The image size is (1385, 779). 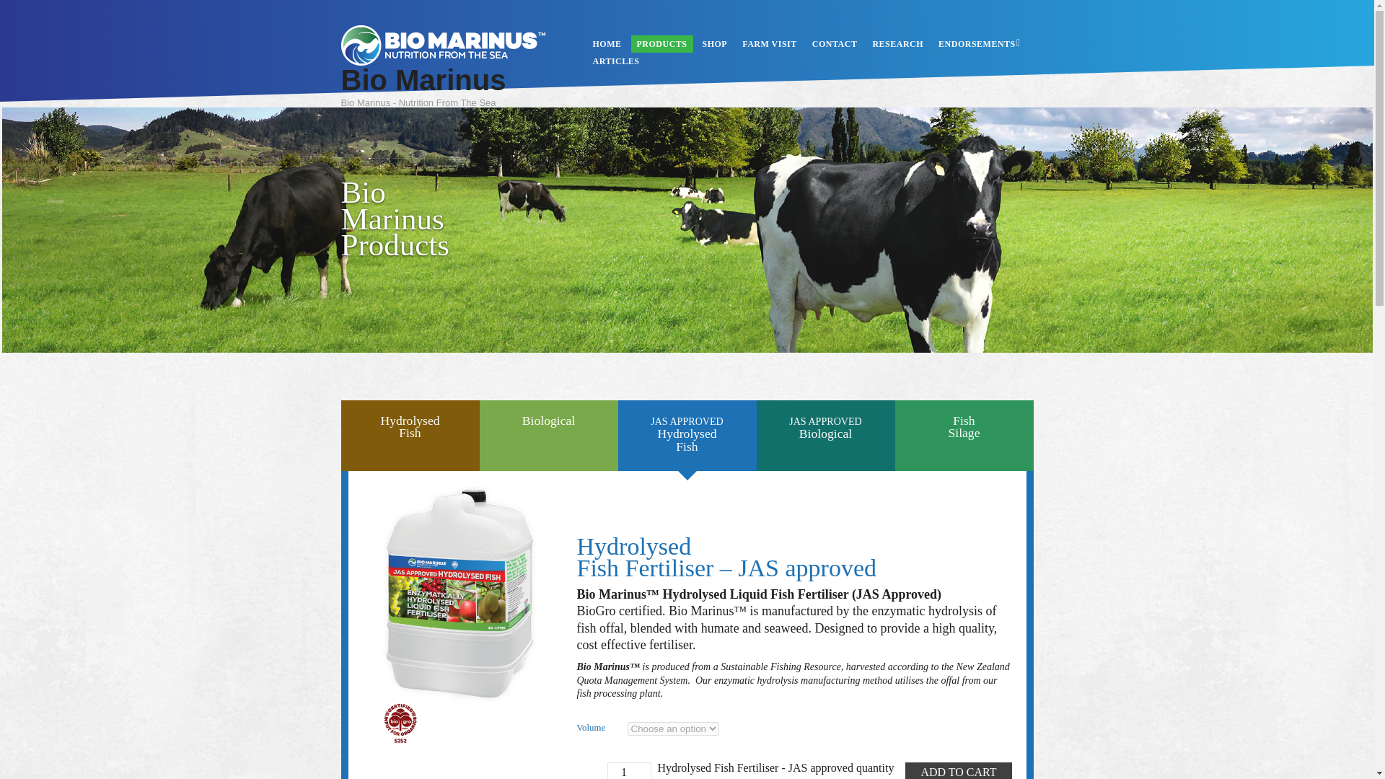 What do you see at coordinates (629, 770) in the screenshot?
I see `FARM VISIT` at bounding box center [629, 770].